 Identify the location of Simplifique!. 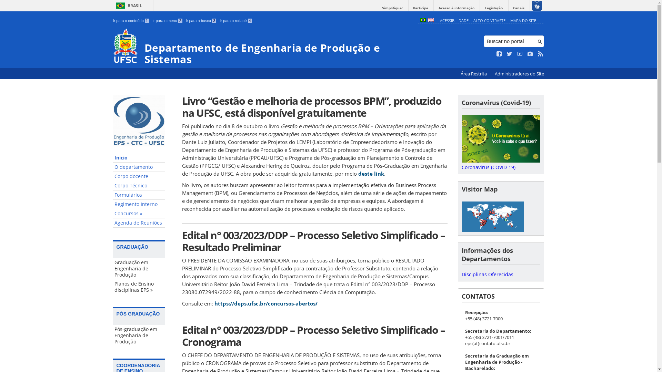
(392, 8).